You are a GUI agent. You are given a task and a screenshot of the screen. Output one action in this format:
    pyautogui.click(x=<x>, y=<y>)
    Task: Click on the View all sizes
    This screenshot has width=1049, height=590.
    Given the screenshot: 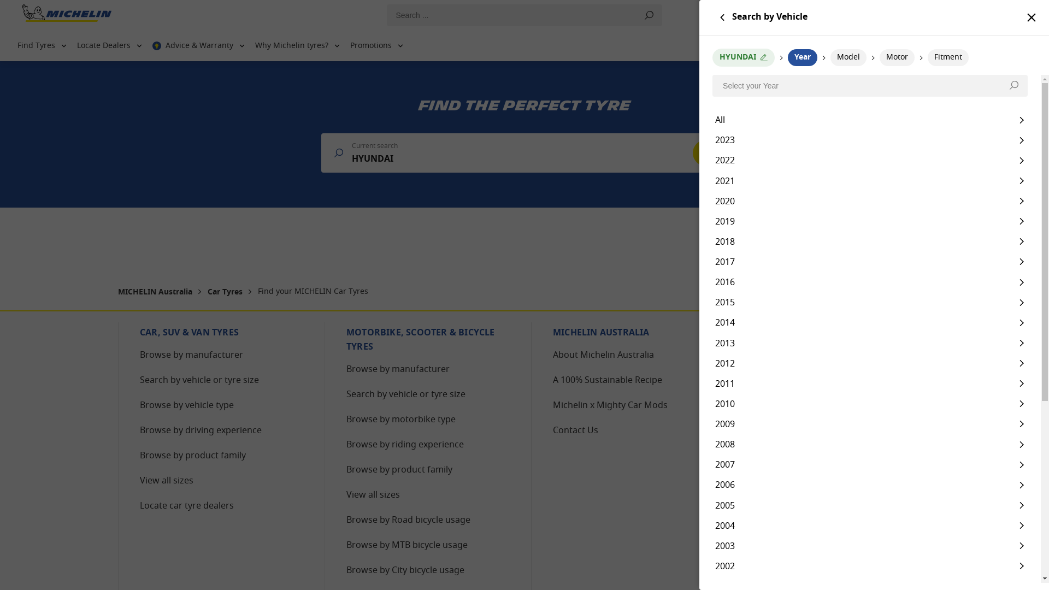 What is the action you would take?
    pyautogui.click(x=167, y=481)
    